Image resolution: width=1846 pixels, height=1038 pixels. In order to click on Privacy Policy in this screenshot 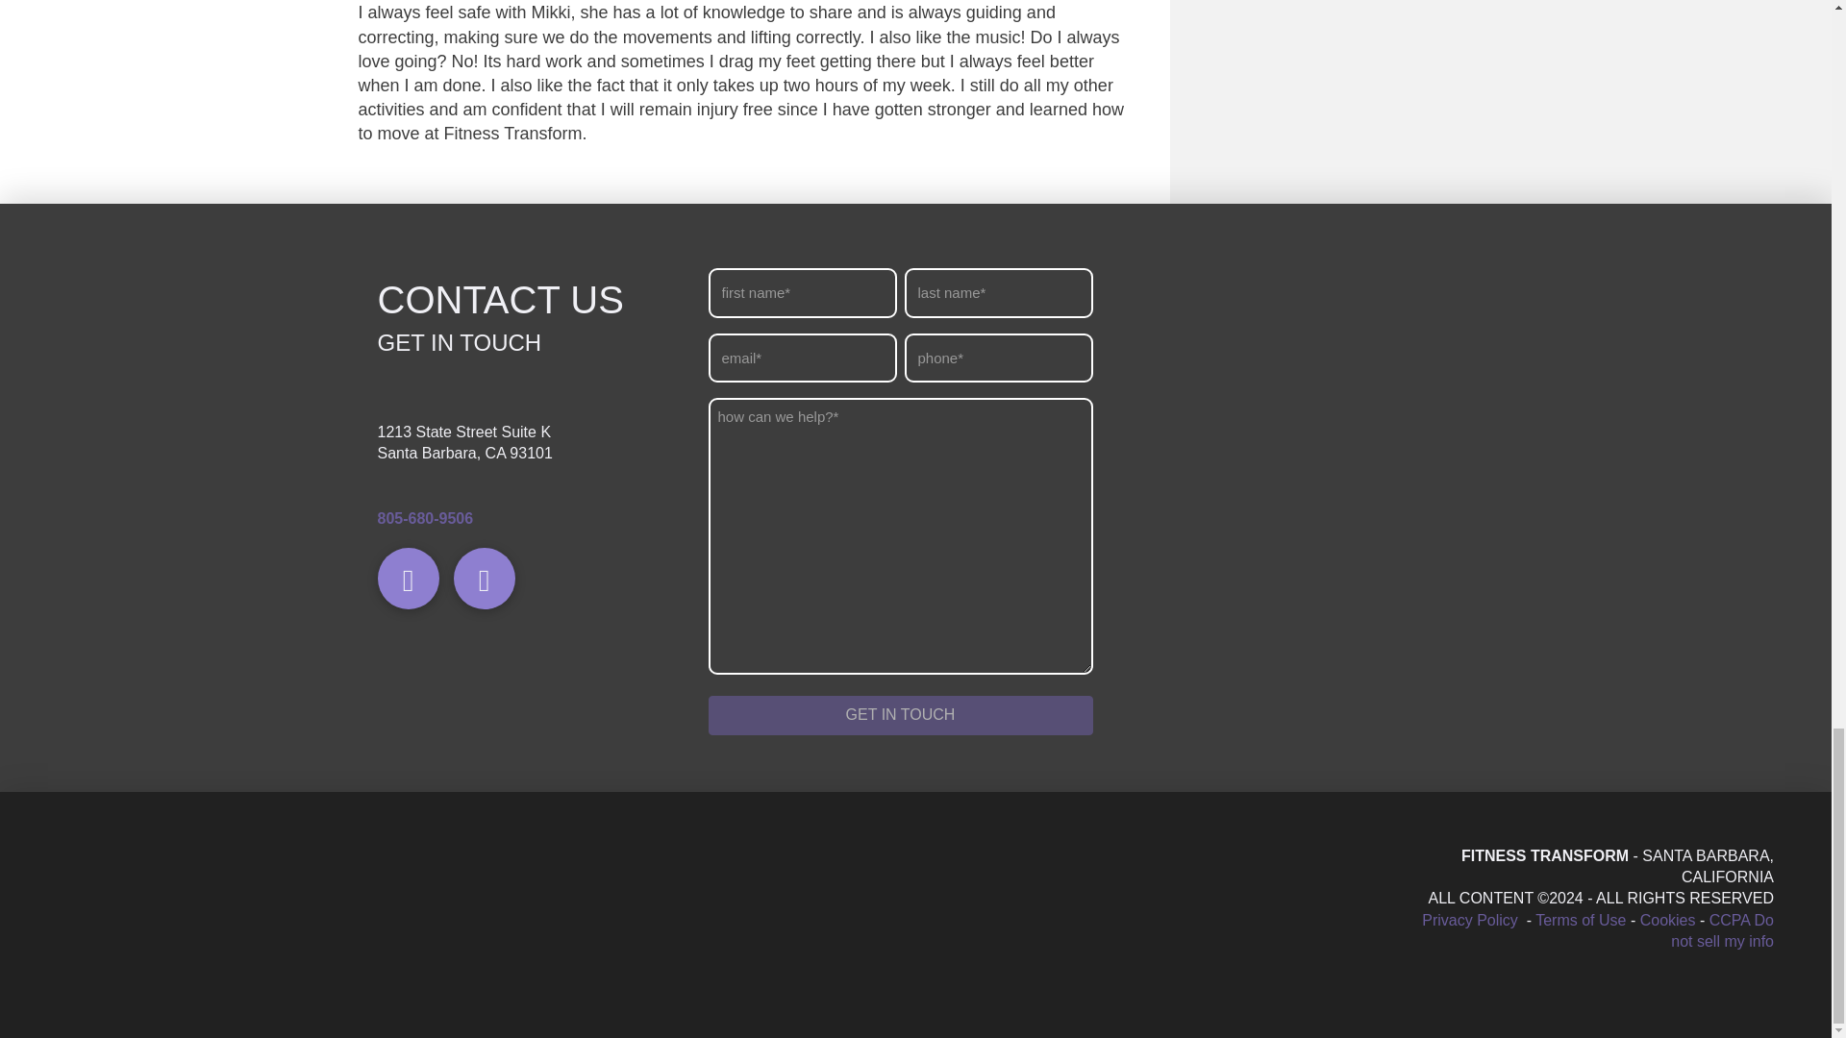, I will do `click(1471, 920)`.